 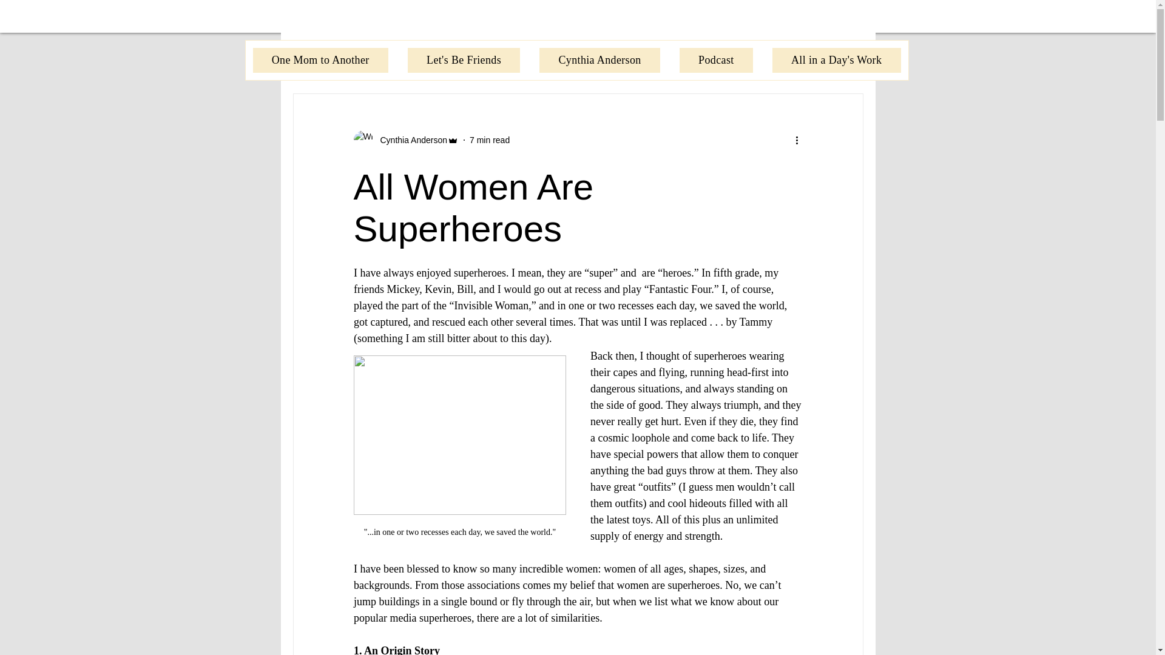 What do you see at coordinates (319, 59) in the screenshot?
I see `One Mom to Another` at bounding box center [319, 59].